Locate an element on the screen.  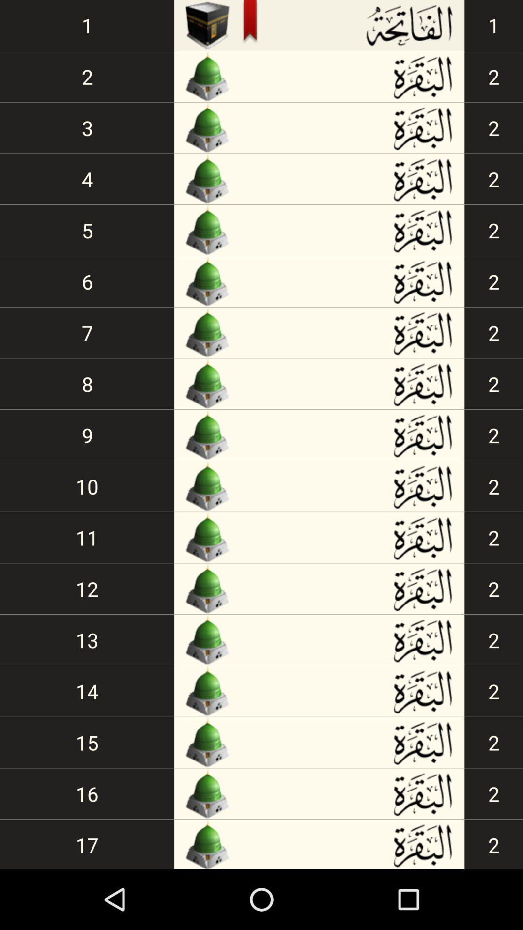
turn on the item below the 15 app is located at coordinates (87, 793).